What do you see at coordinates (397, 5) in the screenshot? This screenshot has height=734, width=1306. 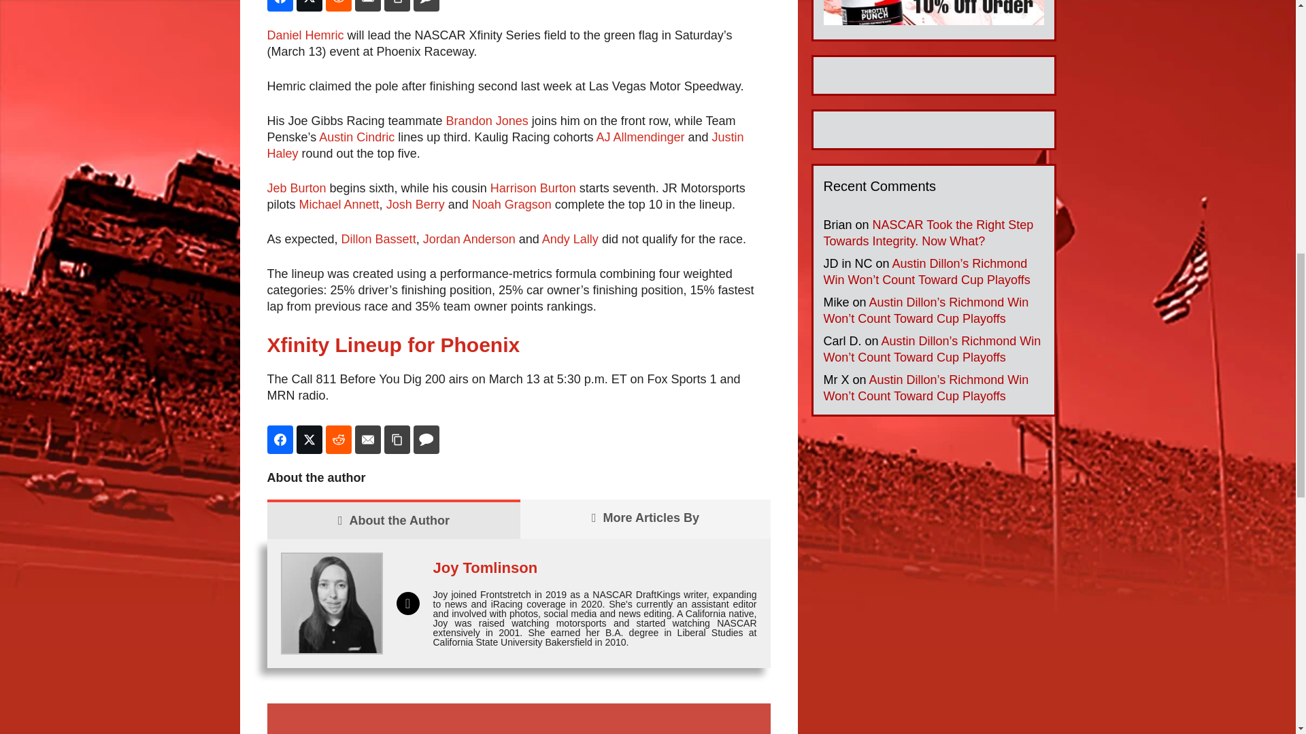 I see `Share on Copy Link` at bounding box center [397, 5].